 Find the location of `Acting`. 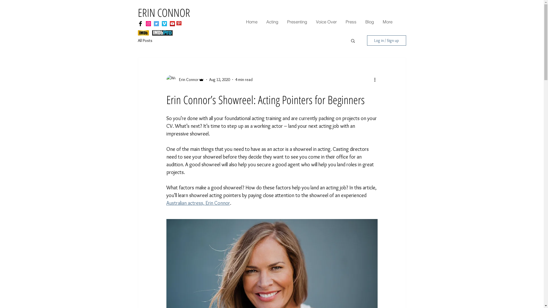

Acting is located at coordinates (272, 22).